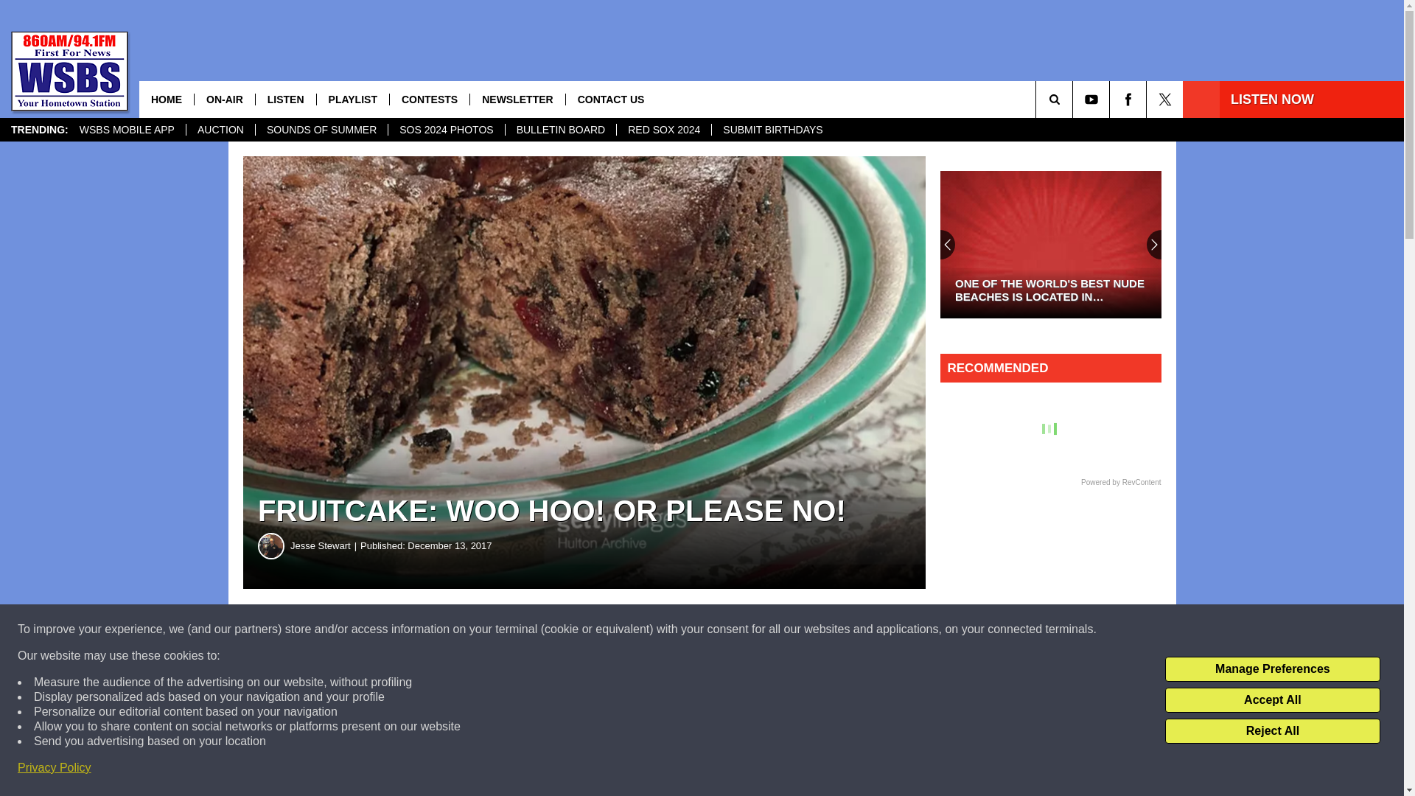 The image size is (1415, 796). What do you see at coordinates (445, 130) in the screenshot?
I see `SOS 2024 PHOTOS` at bounding box center [445, 130].